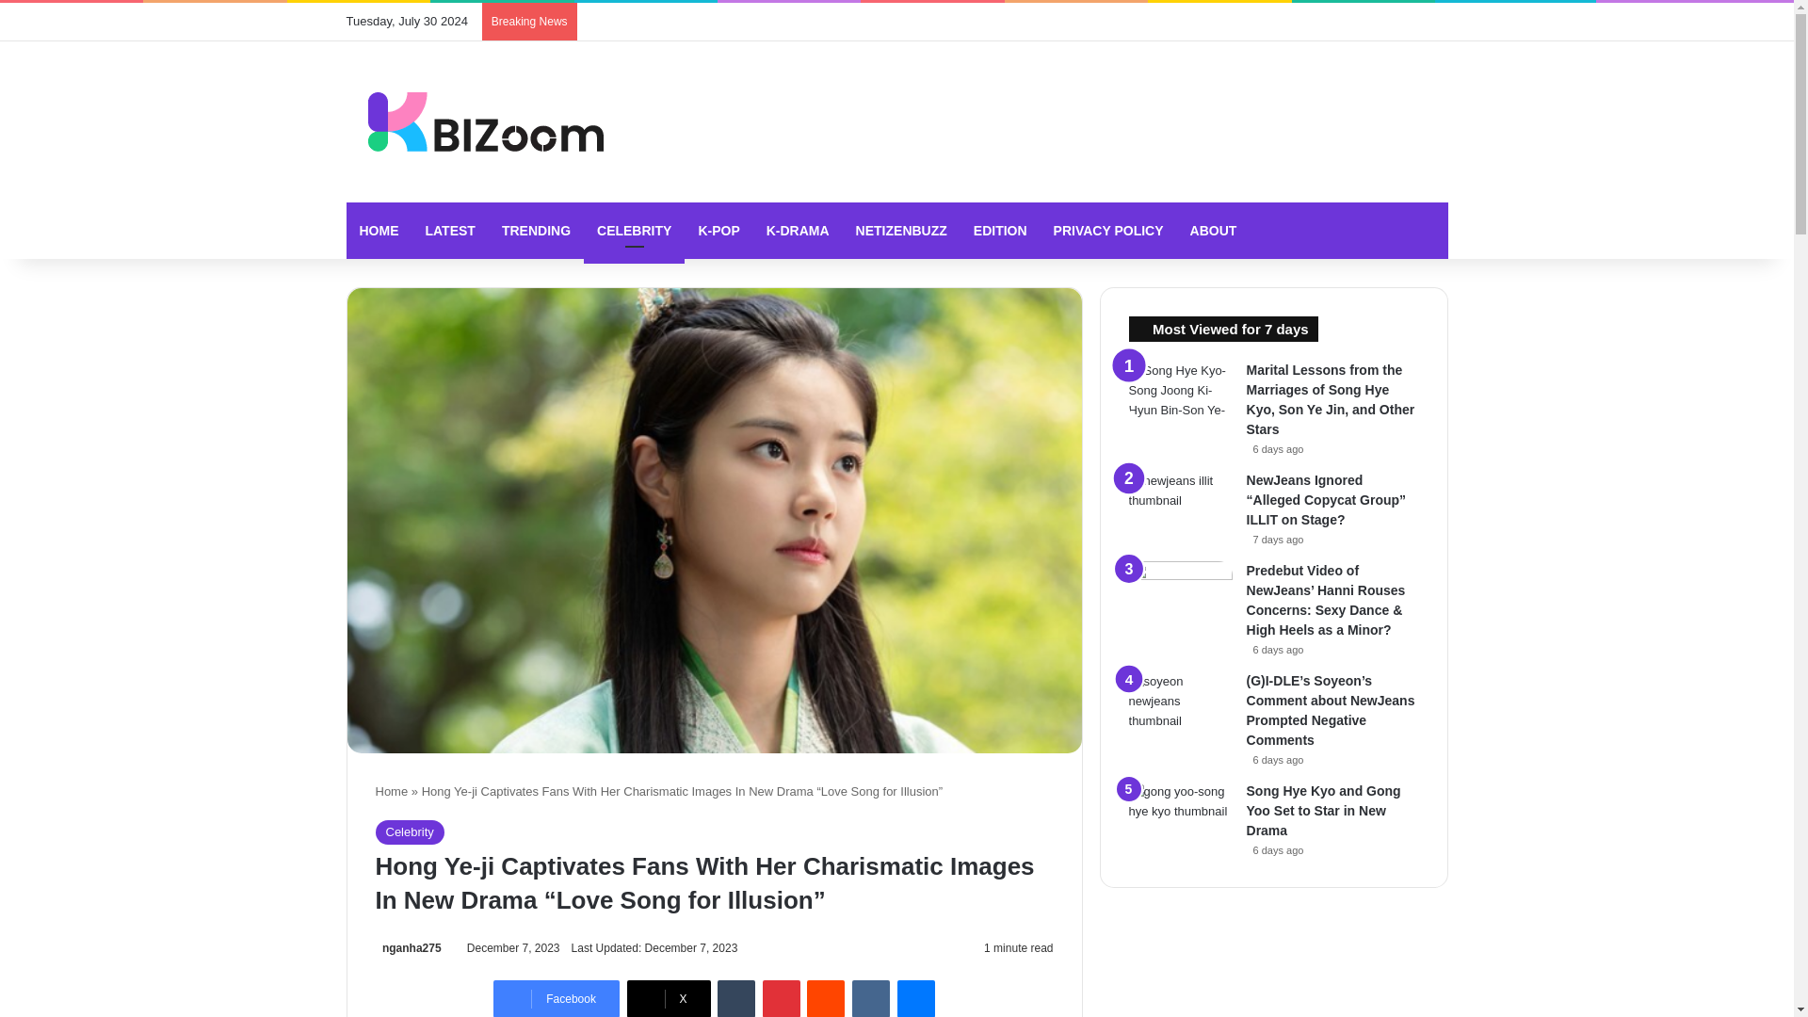  I want to click on nganha275, so click(407, 948).